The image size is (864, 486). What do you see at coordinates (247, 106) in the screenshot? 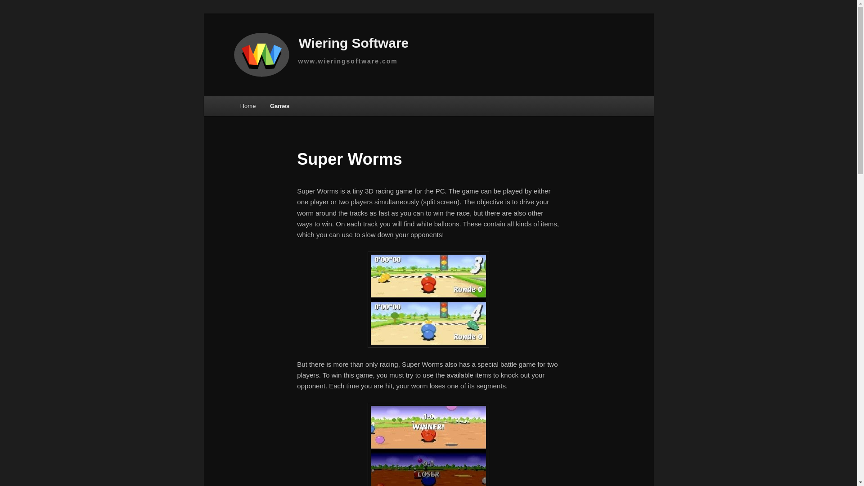
I see `Home` at bounding box center [247, 106].